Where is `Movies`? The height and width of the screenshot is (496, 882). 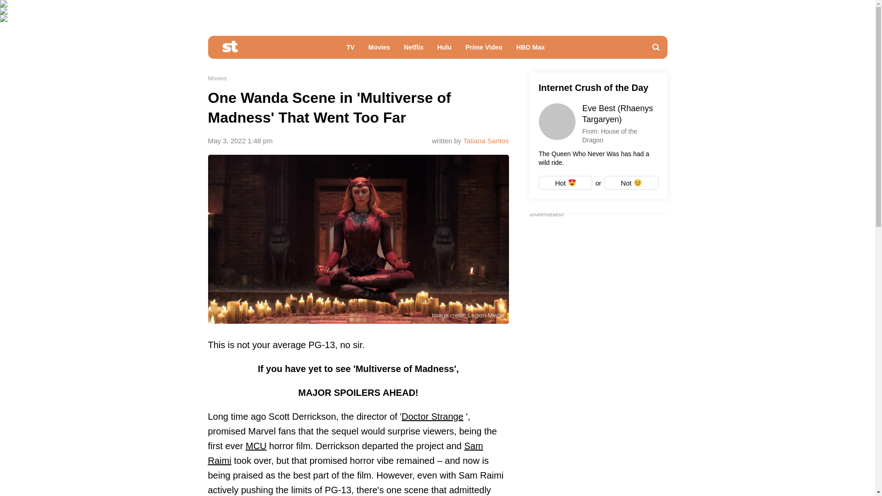
Movies is located at coordinates (217, 78).